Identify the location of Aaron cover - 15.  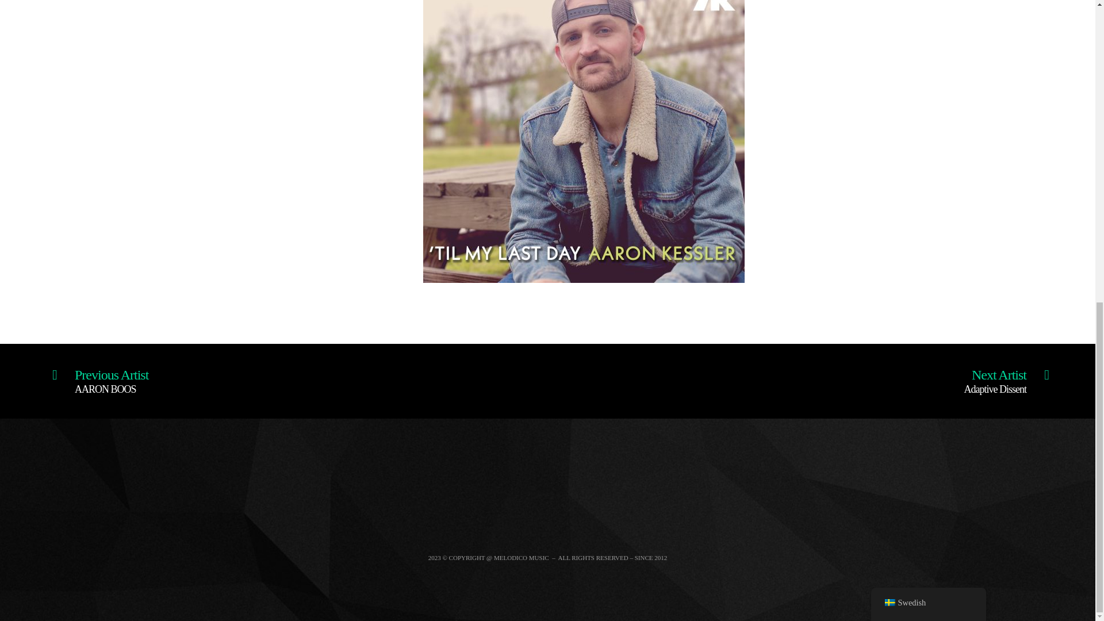
(1006, 378).